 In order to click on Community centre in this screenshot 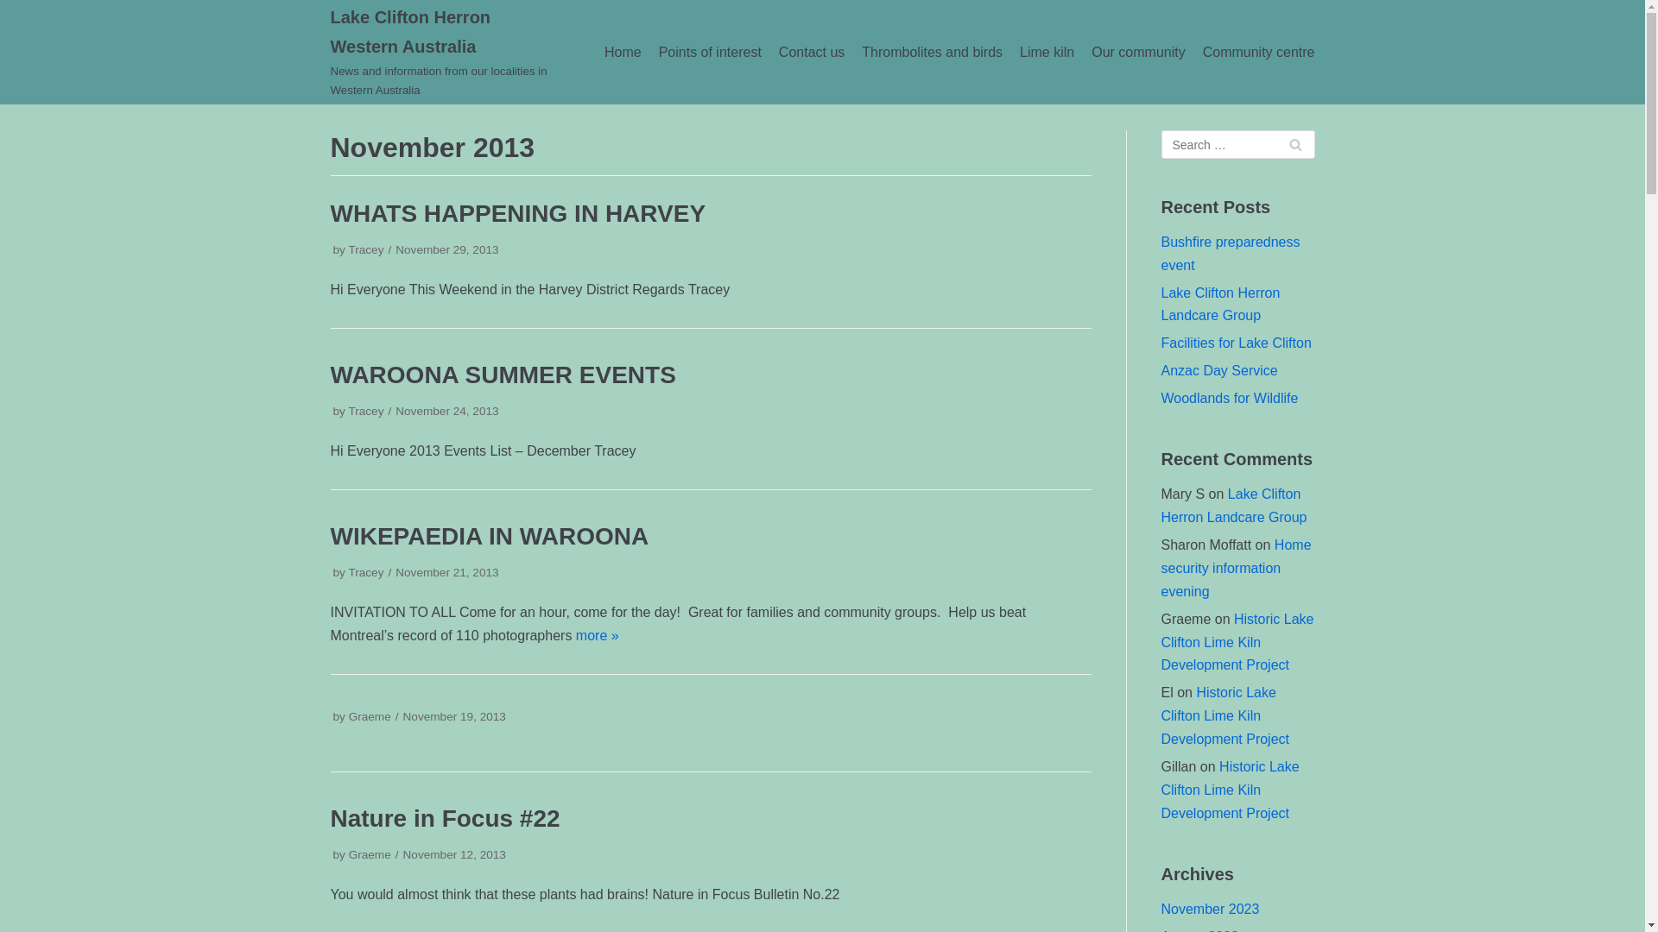, I will do `click(1259, 53)`.